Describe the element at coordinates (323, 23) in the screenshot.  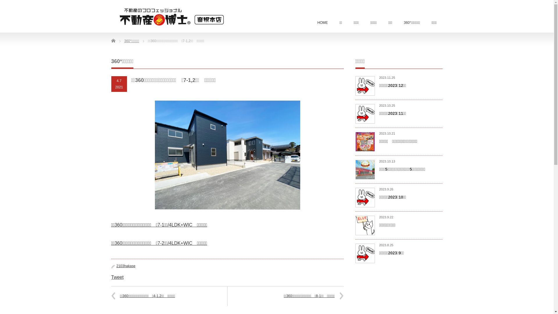
I see `HOME` at that location.